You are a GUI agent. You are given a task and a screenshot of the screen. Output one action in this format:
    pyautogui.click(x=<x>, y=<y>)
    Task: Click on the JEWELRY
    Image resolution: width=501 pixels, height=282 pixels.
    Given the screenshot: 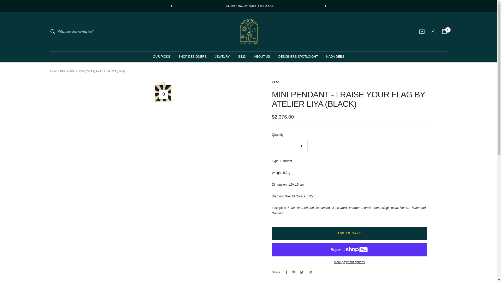 What is the action you would take?
    pyautogui.click(x=222, y=57)
    